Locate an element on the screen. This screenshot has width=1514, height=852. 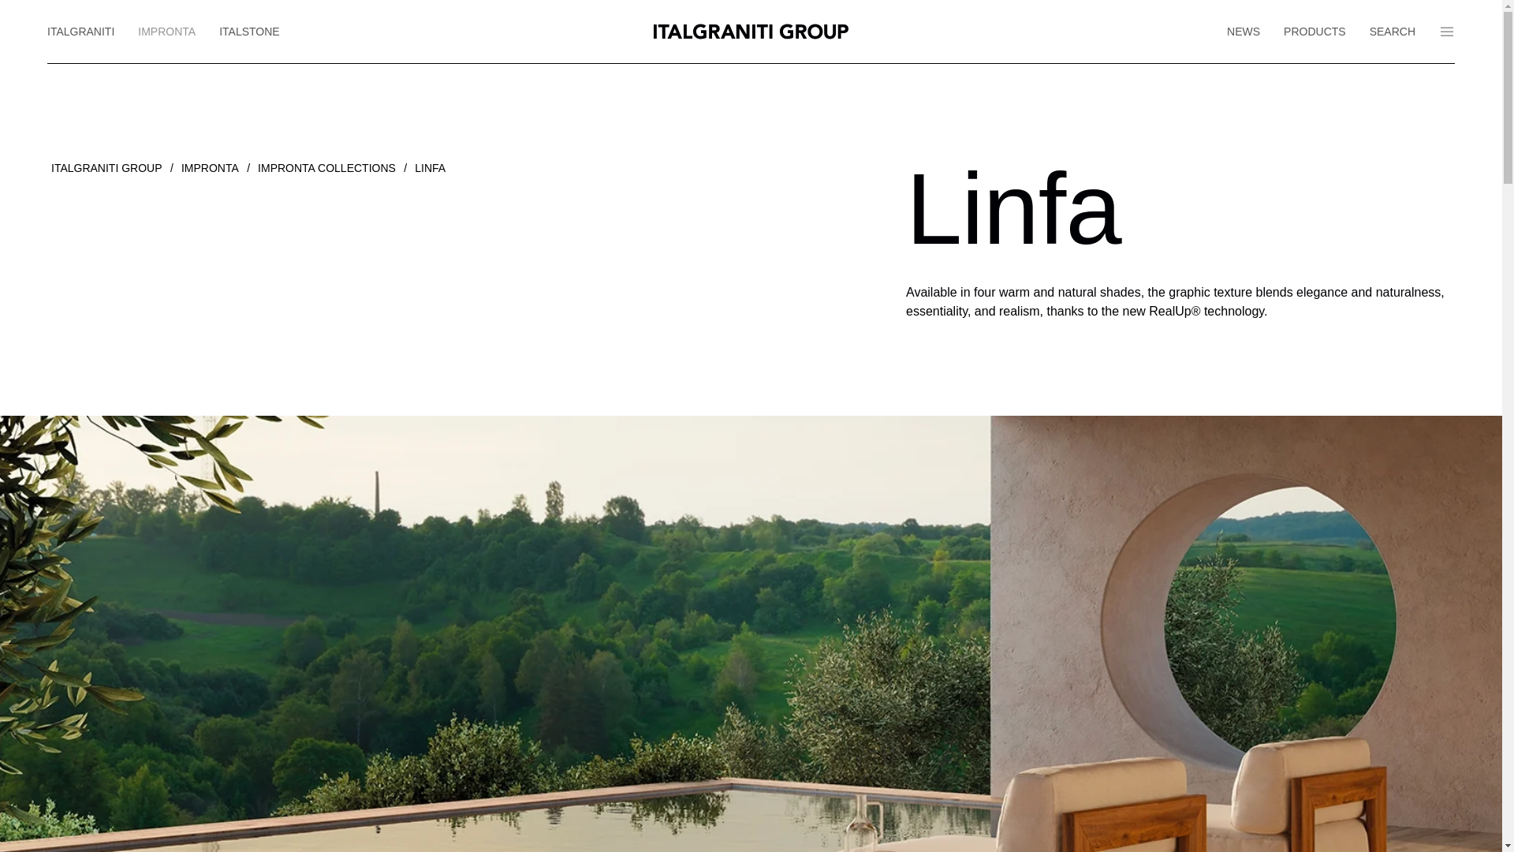
NEWS is located at coordinates (1243, 32).